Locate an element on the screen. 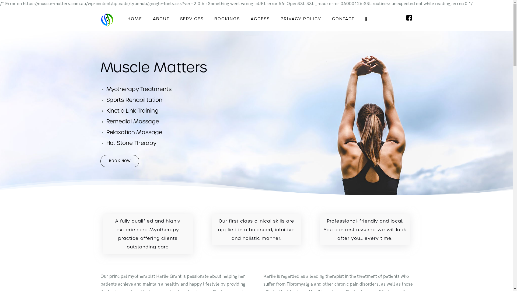 This screenshot has width=517, height=291. CONTACT is located at coordinates (343, 18).